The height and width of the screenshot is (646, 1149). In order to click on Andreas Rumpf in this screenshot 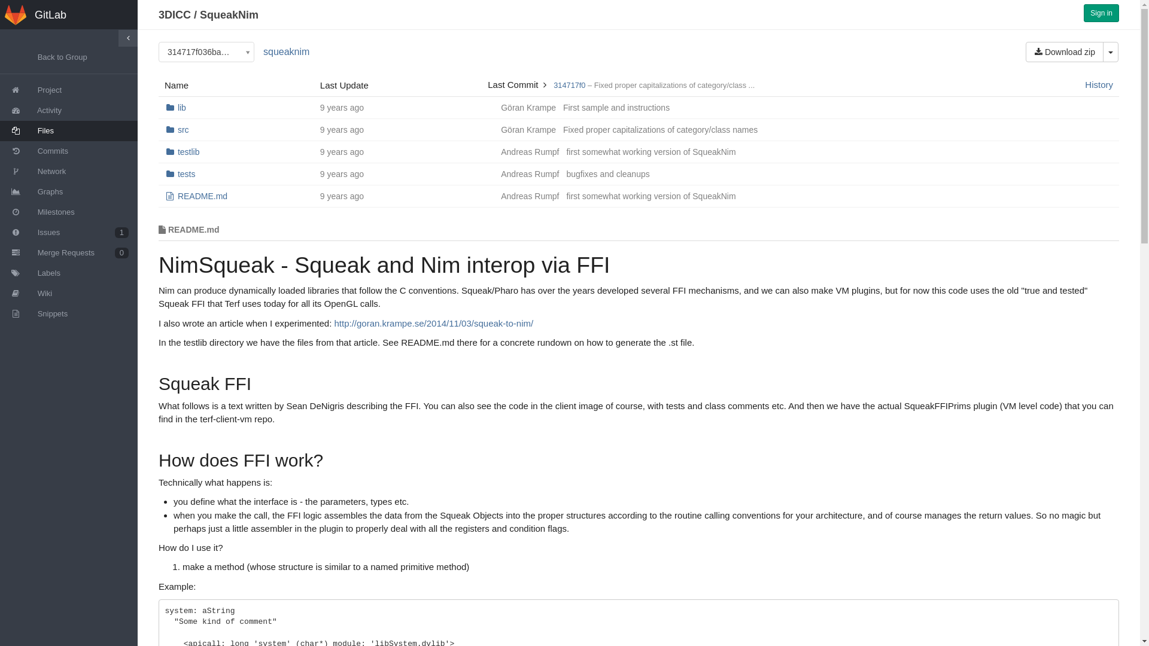, I will do `click(530, 174)`.